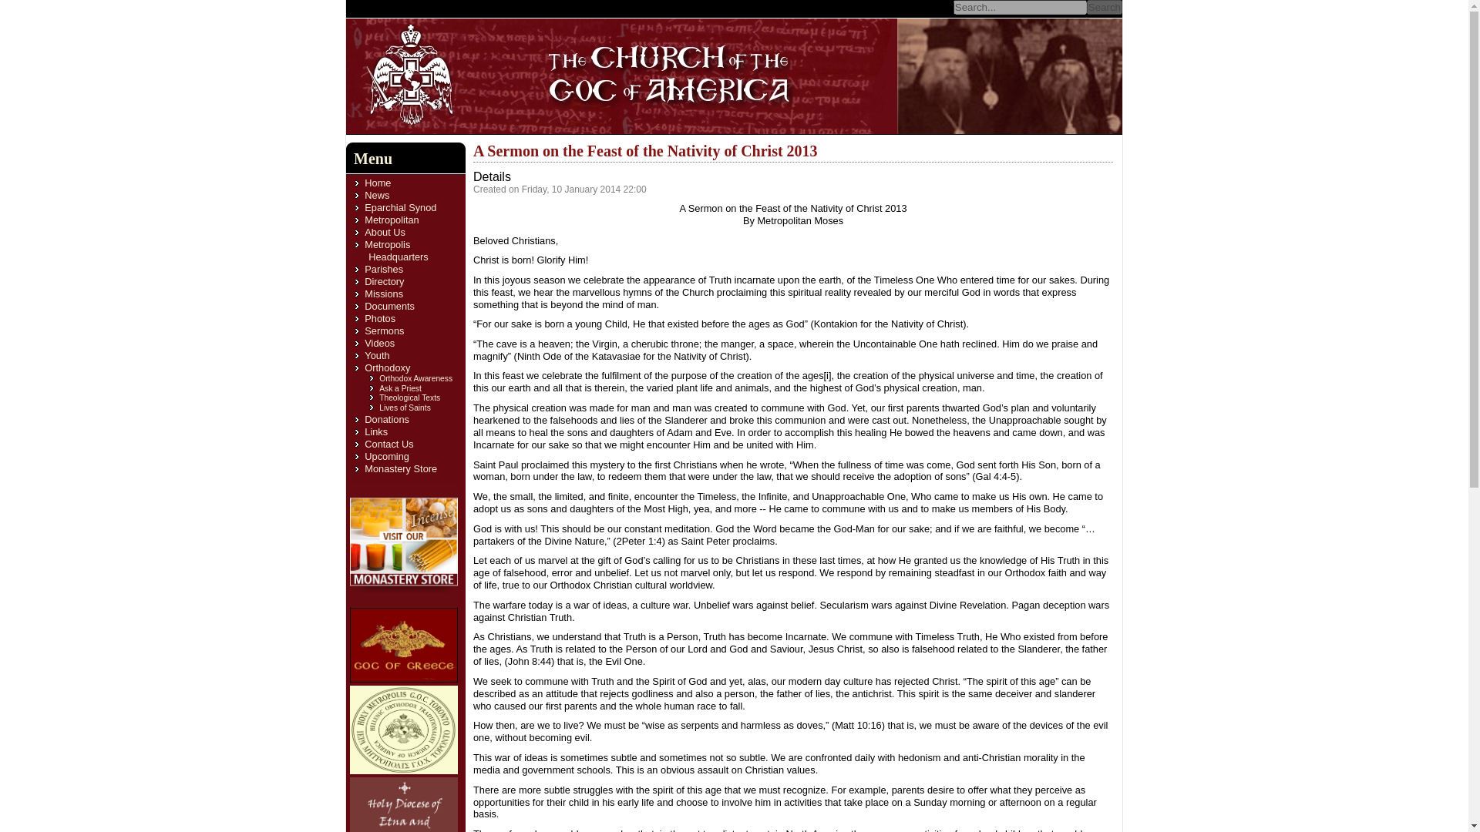 The height and width of the screenshot is (832, 1480). I want to click on Youth, so click(376, 354).